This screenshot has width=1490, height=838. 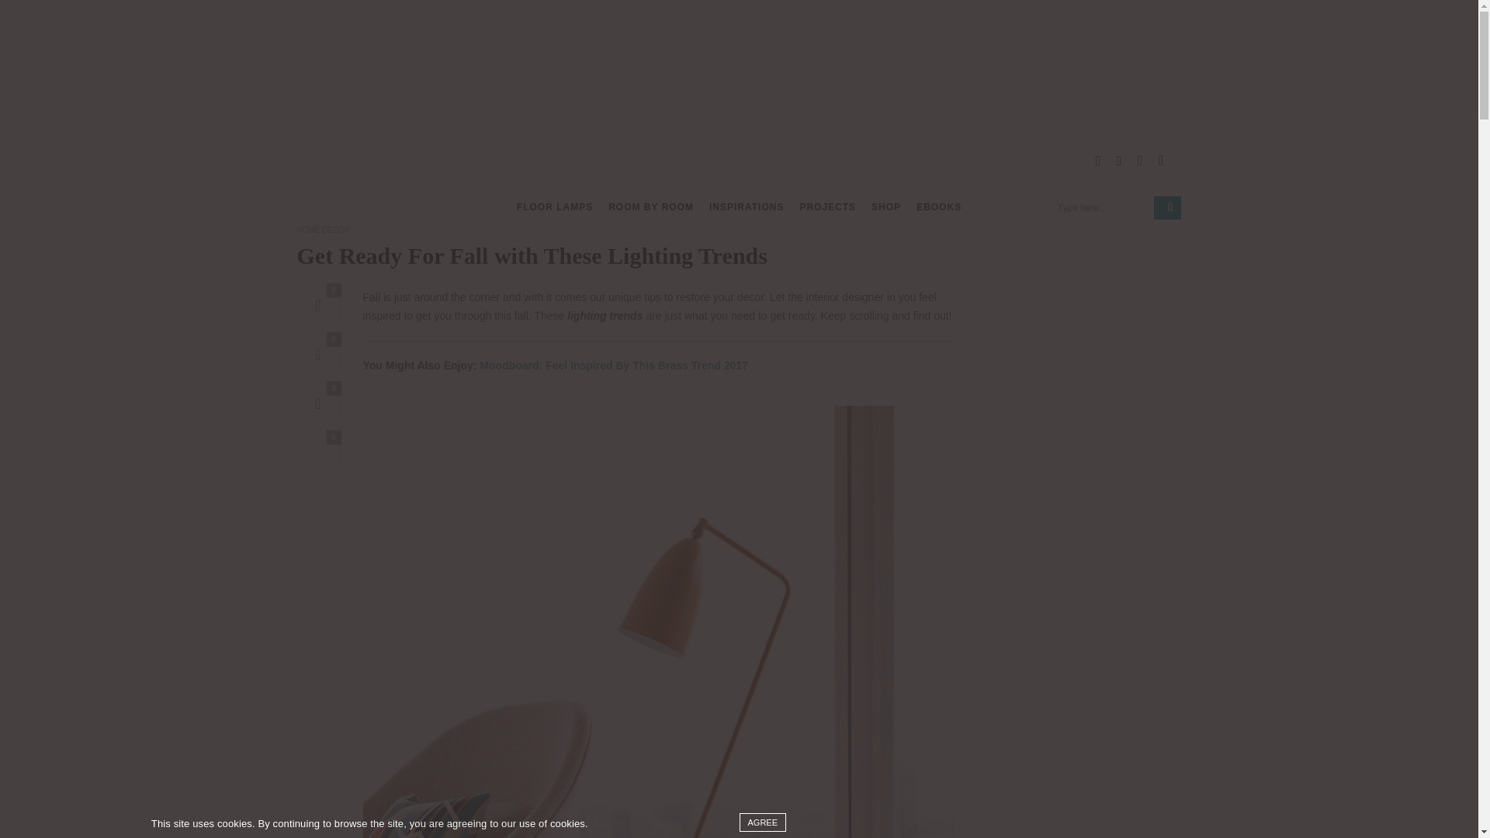 What do you see at coordinates (886, 206) in the screenshot?
I see `SHOP` at bounding box center [886, 206].